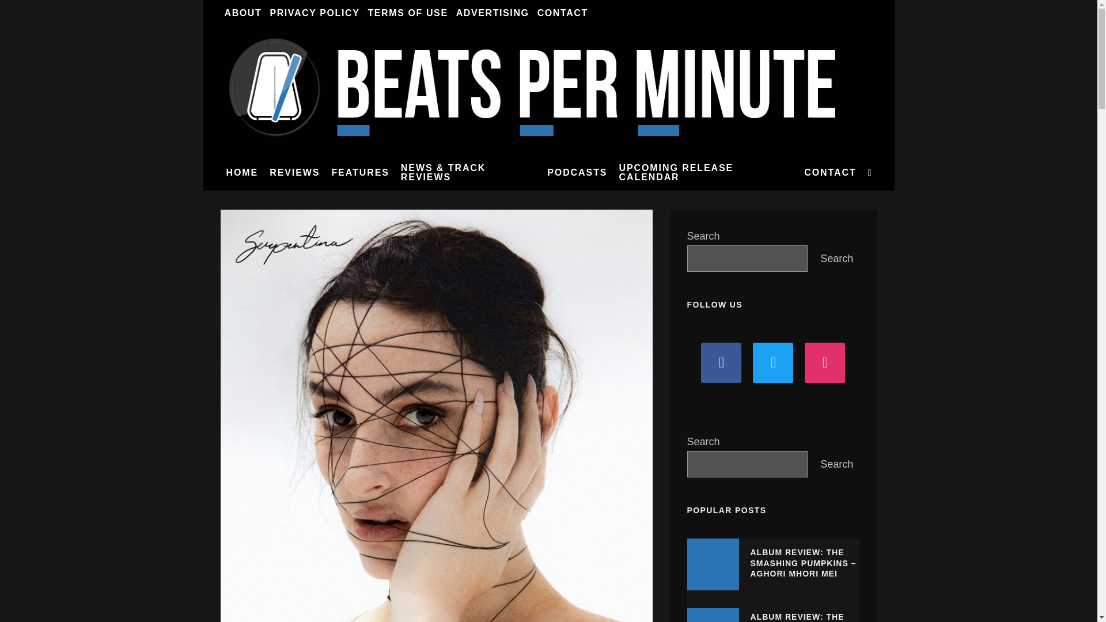  Describe the element at coordinates (294, 172) in the screenshot. I see `REVIEWS` at that location.